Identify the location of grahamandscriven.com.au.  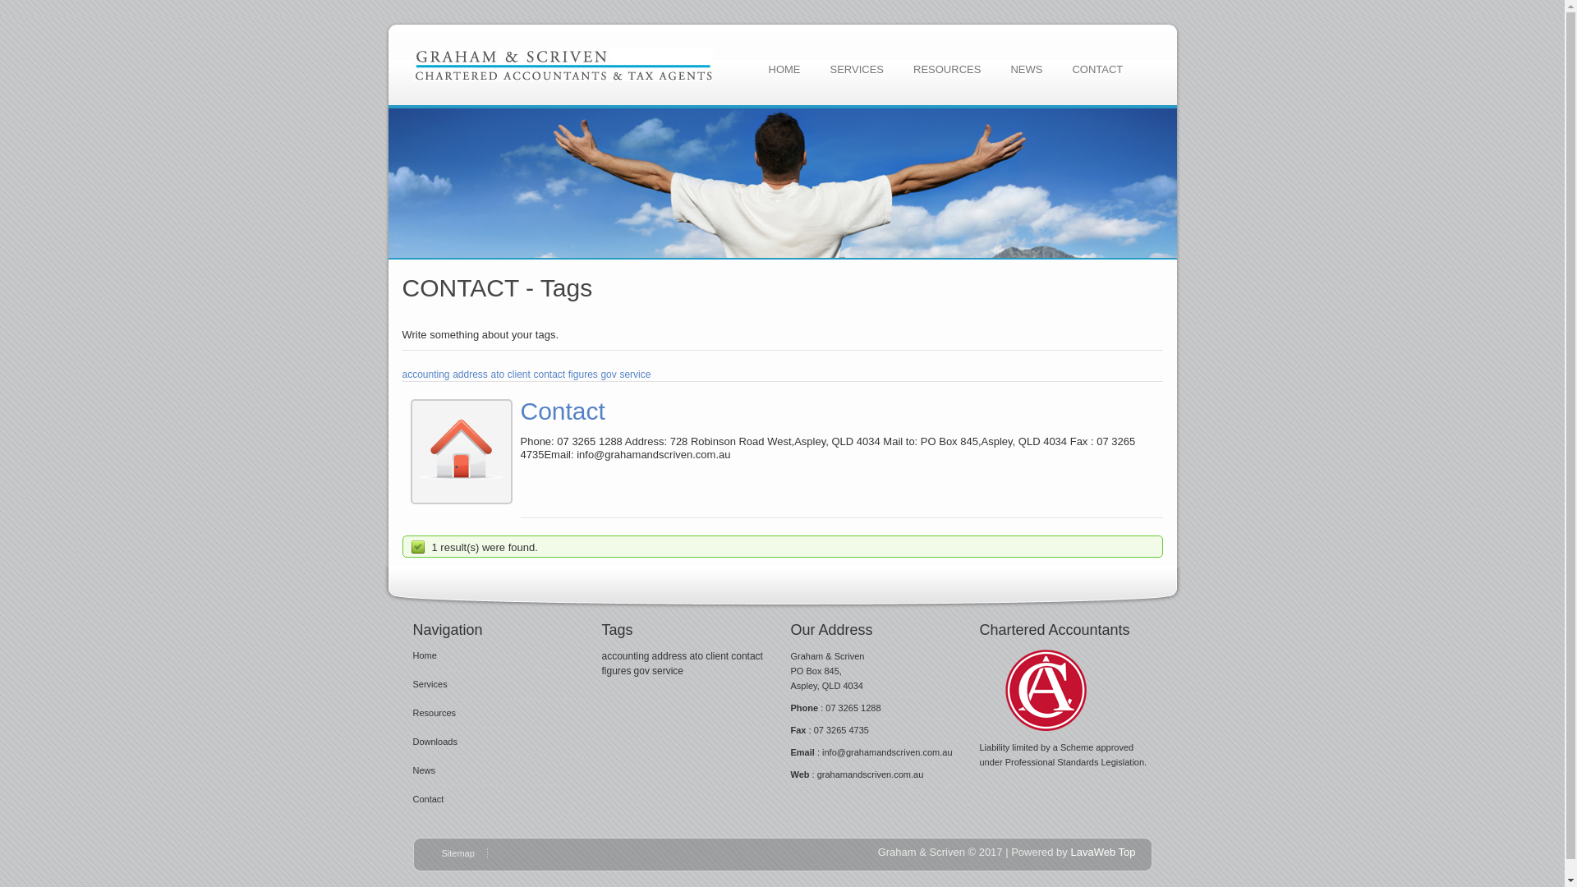
(871, 774).